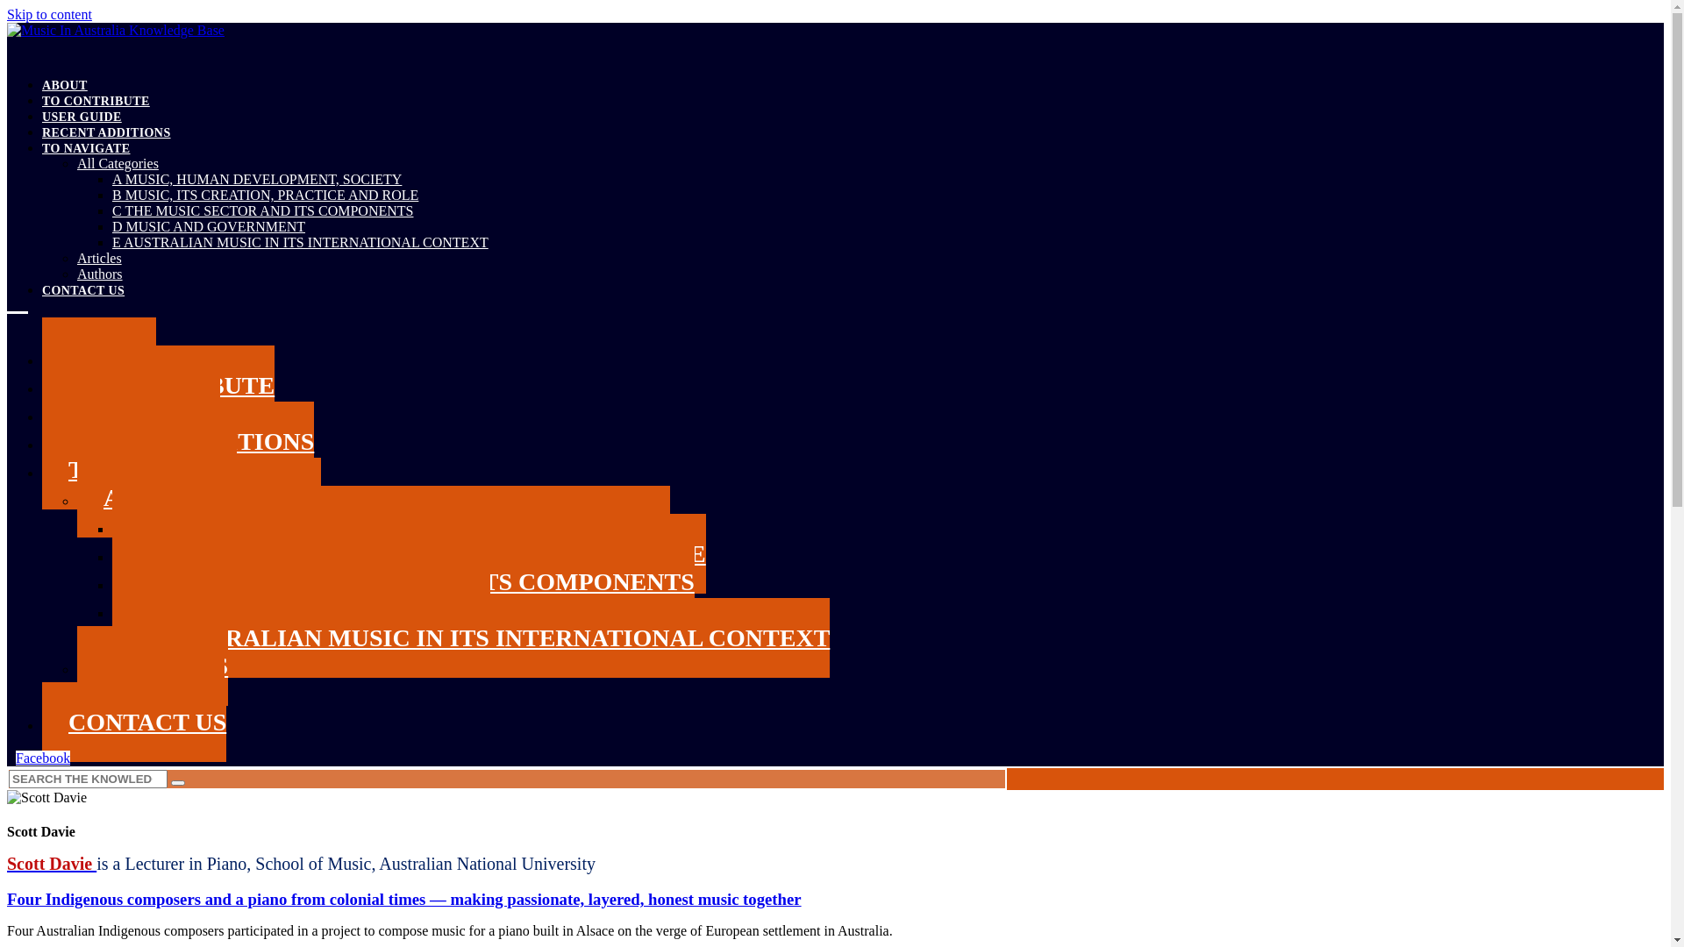 This screenshot has width=1684, height=947. What do you see at coordinates (403, 582) in the screenshot?
I see `C THE MUSIC SECTOR AND ITS COMPONENTS` at bounding box center [403, 582].